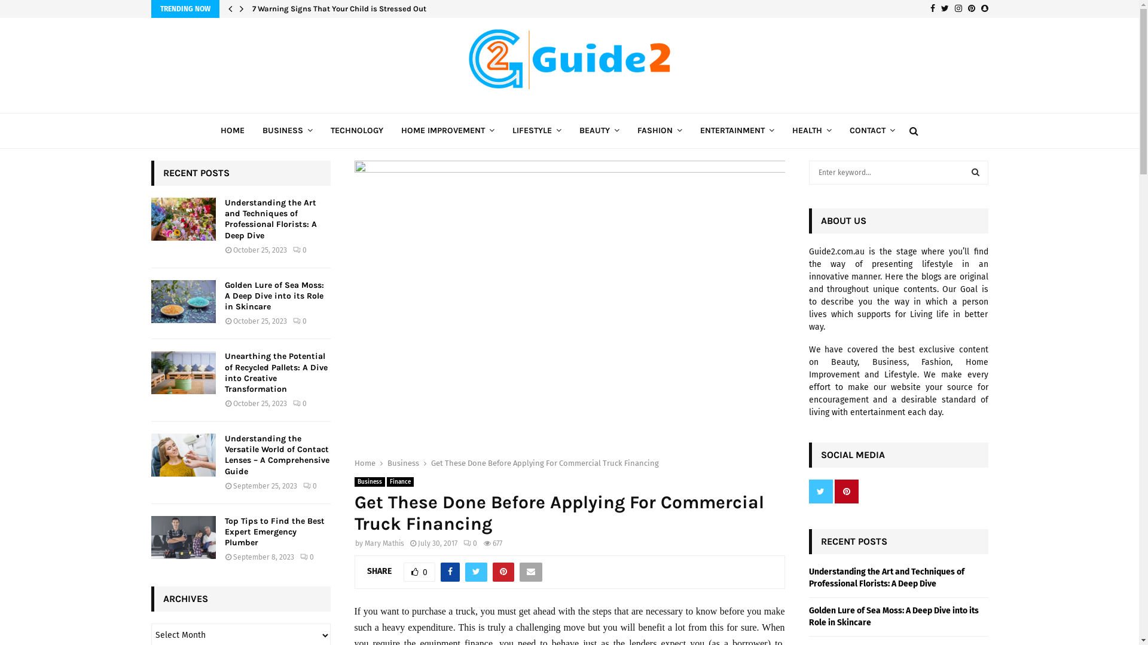 The height and width of the screenshot is (645, 1148). Describe the element at coordinates (300, 321) in the screenshot. I see `0` at that location.